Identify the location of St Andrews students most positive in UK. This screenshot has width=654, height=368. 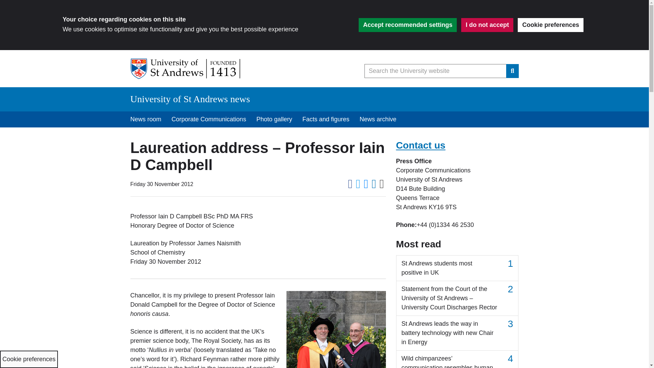
(457, 268).